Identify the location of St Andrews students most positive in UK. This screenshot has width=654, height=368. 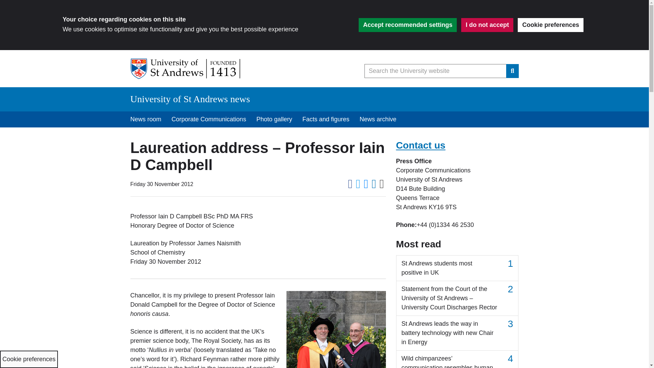
(457, 268).